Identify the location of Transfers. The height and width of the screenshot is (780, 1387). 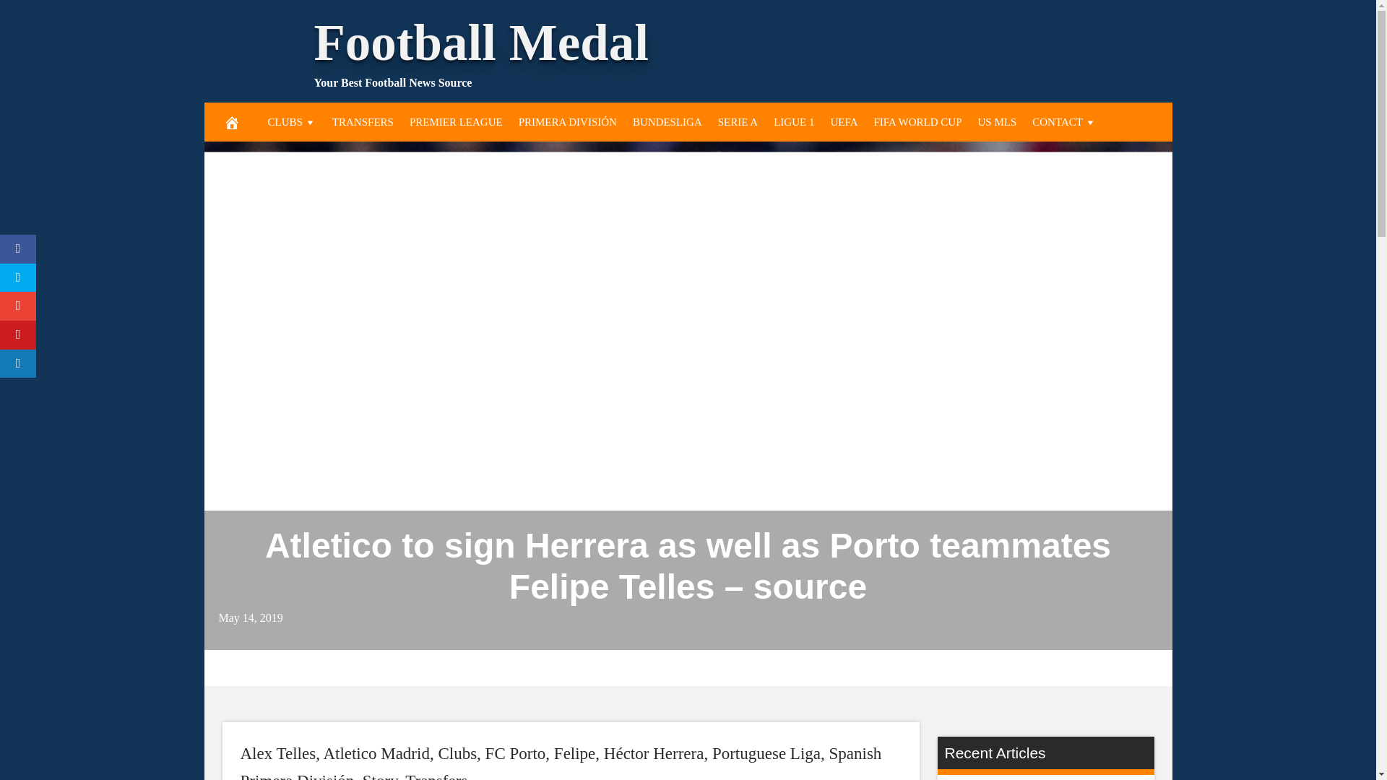
(436, 776).